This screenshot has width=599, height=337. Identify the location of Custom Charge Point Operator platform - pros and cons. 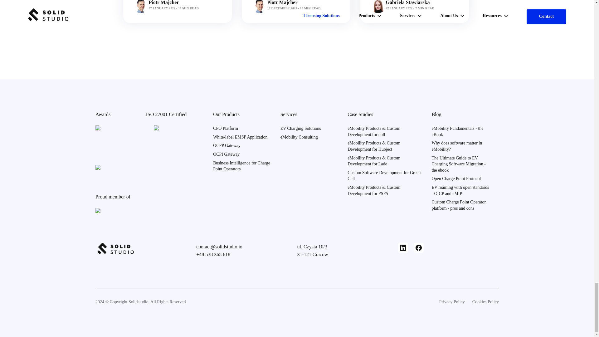
(459, 205).